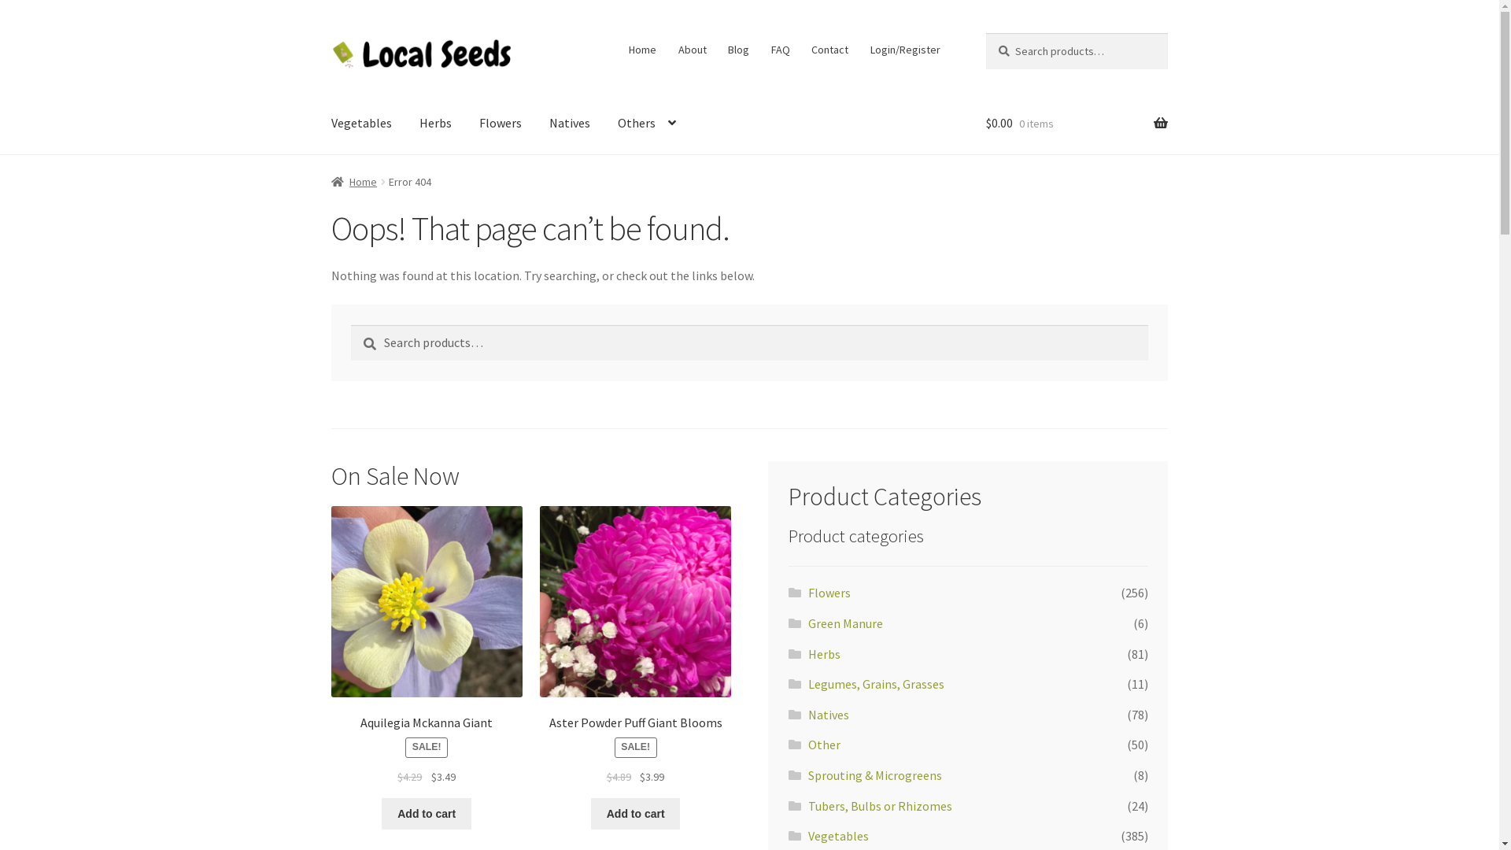 This screenshot has height=850, width=1511. I want to click on Home, so click(643, 50).